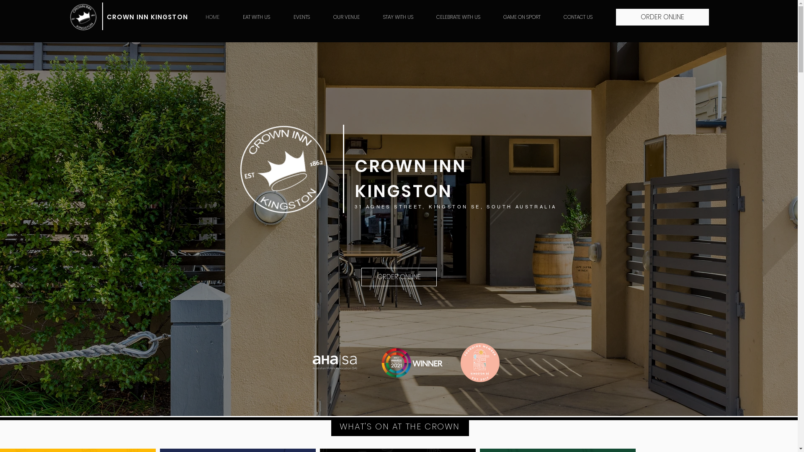  I want to click on ORDER ONLINE, so click(399, 277).